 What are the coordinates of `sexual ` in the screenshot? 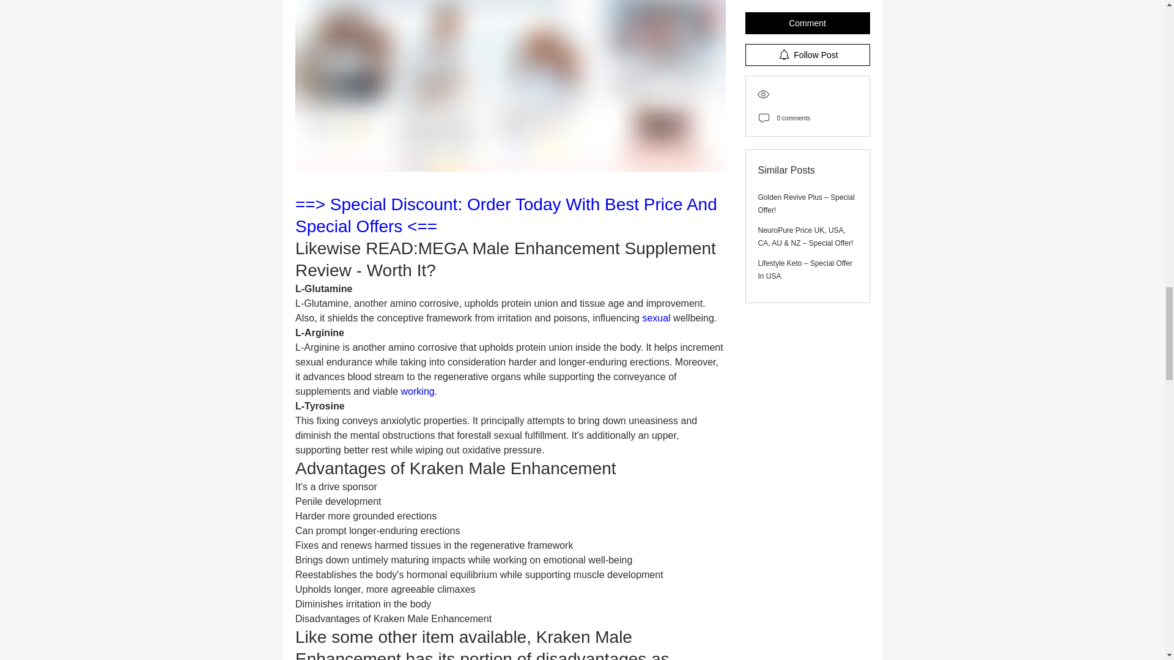 It's located at (657, 318).